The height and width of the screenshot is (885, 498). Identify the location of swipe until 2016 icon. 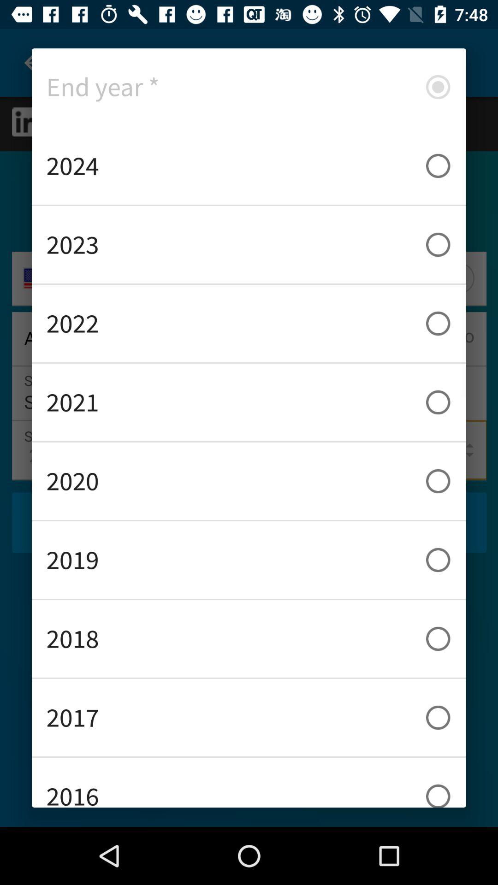
(249, 783).